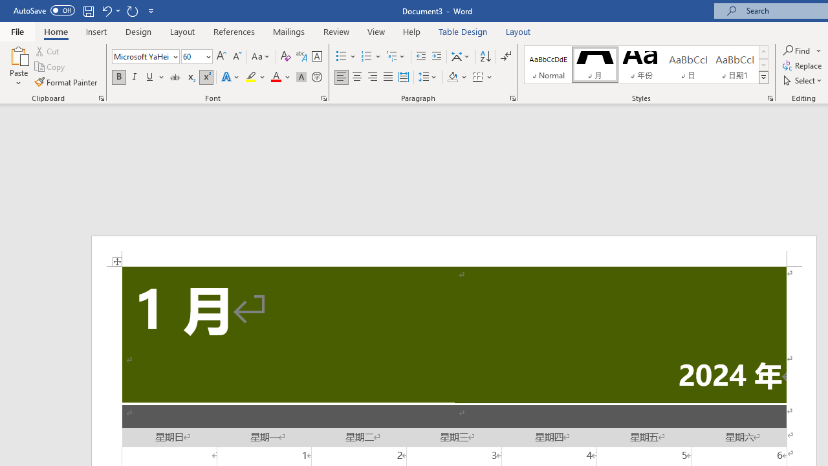 This screenshot has height=466, width=828. I want to click on Decrease Indent, so click(420, 57).